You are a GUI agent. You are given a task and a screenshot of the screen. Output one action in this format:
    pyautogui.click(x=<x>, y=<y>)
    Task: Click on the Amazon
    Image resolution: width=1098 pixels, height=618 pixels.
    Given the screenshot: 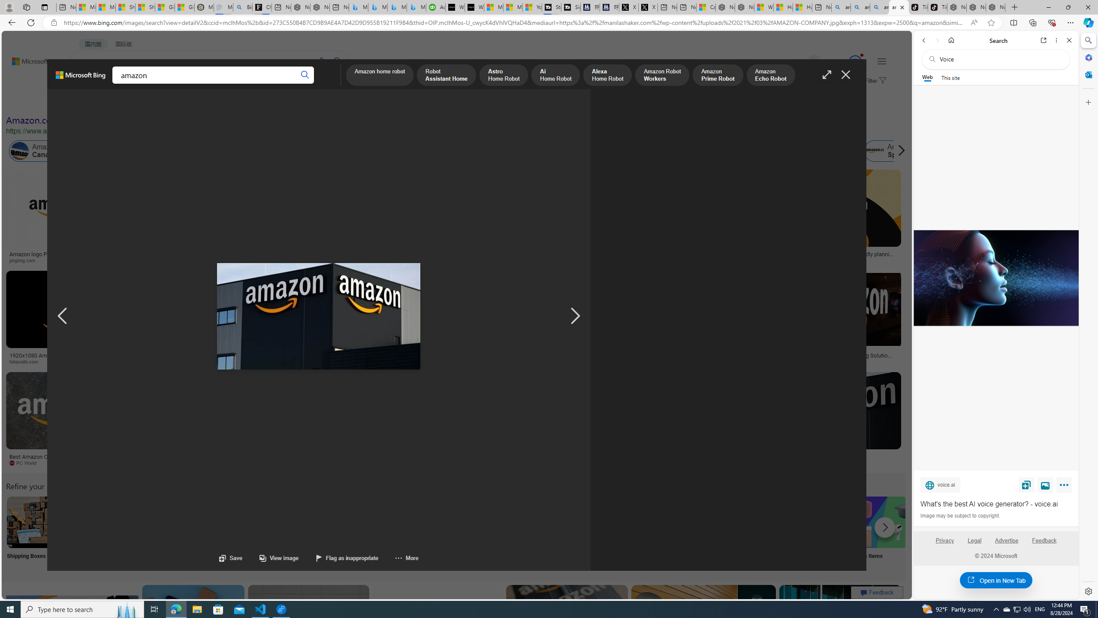 What is the action you would take?
    pyautogui.click(x=779, y=457)
    